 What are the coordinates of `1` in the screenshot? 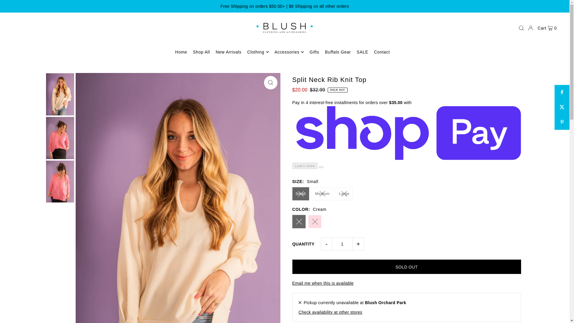 It's located at (342, 244).